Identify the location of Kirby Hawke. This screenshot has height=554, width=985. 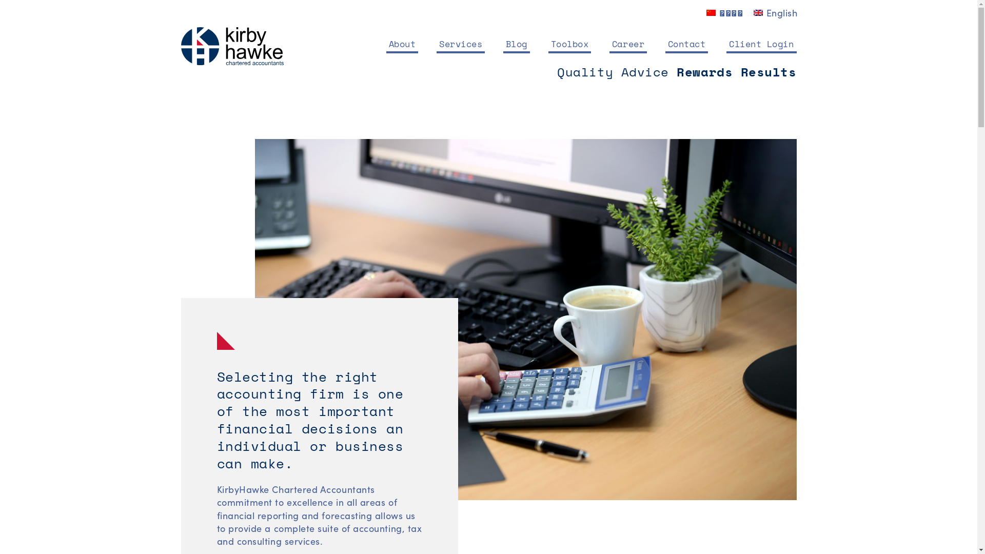
(232, 46).